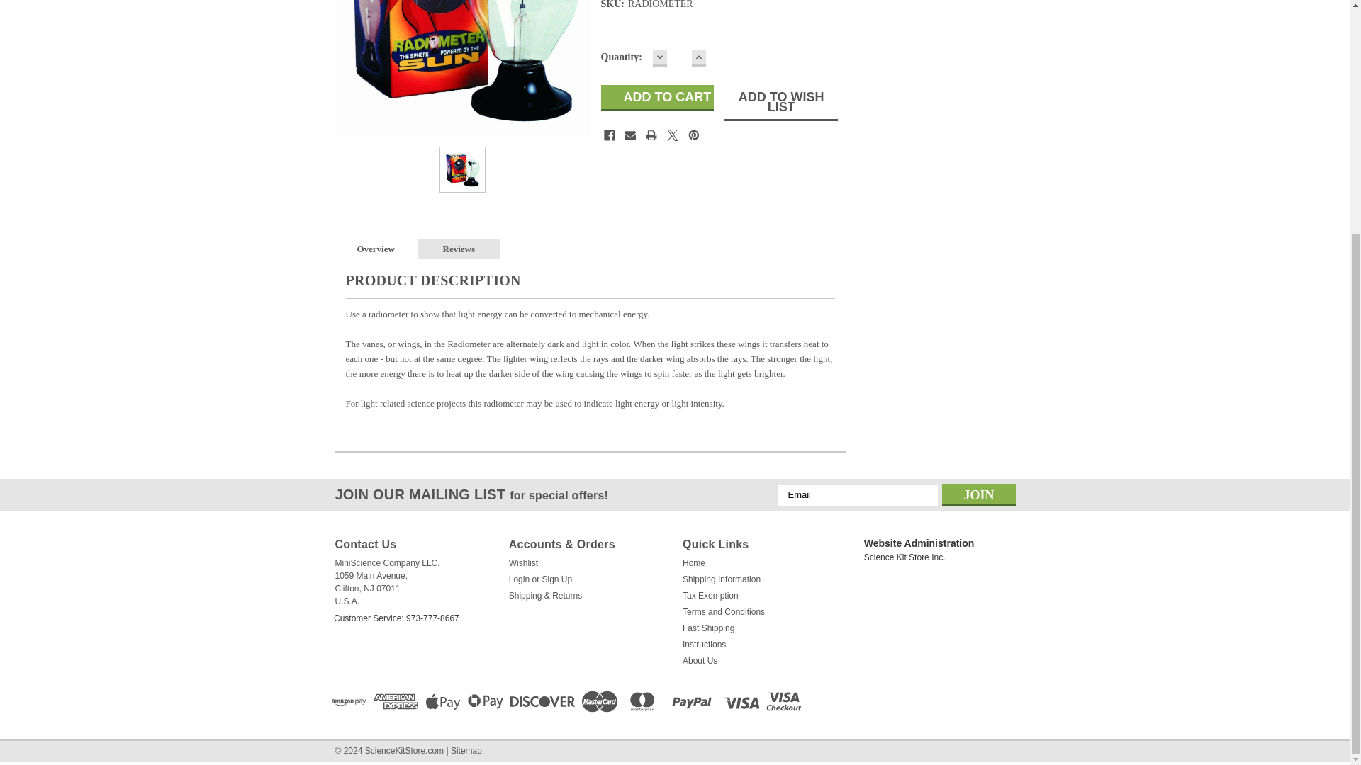 This screenshot has height=765, width=1361. What do you see at coordinates (629, 135) in the screenshot?
I see `Email` at bounding box center [629, 135].